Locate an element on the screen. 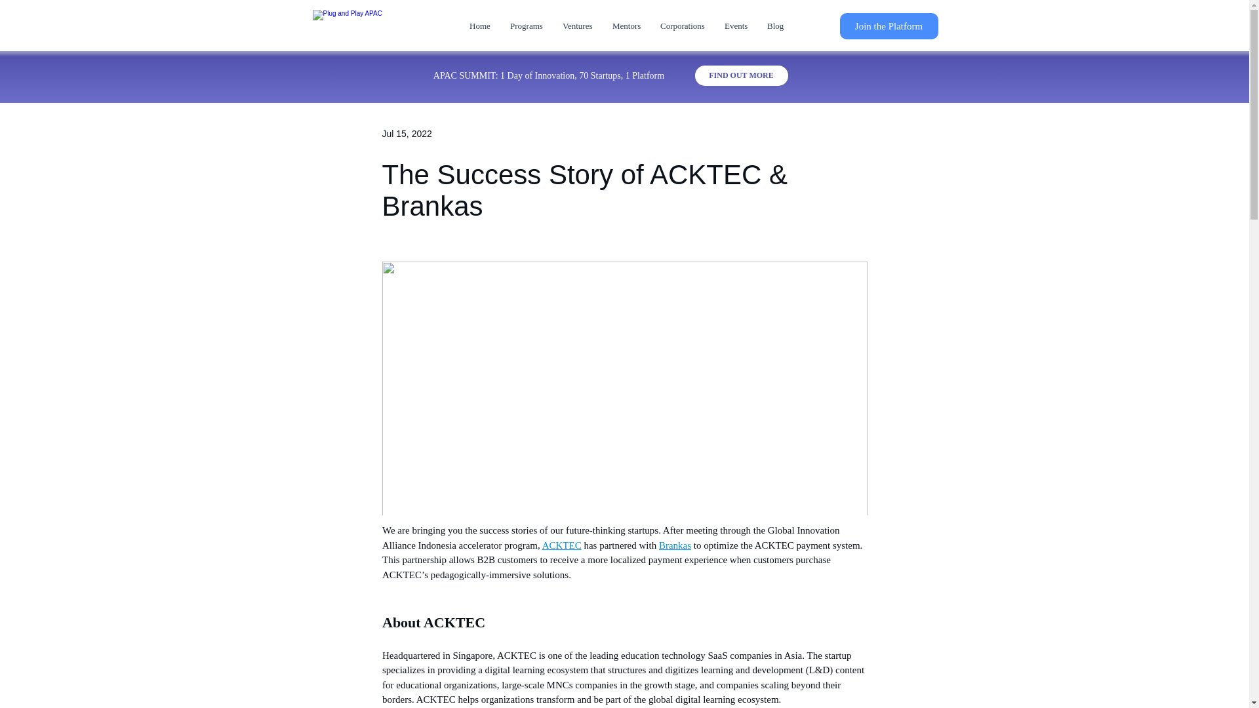 The image size is (1259, 708). Home is located at coordinates (479, 26).